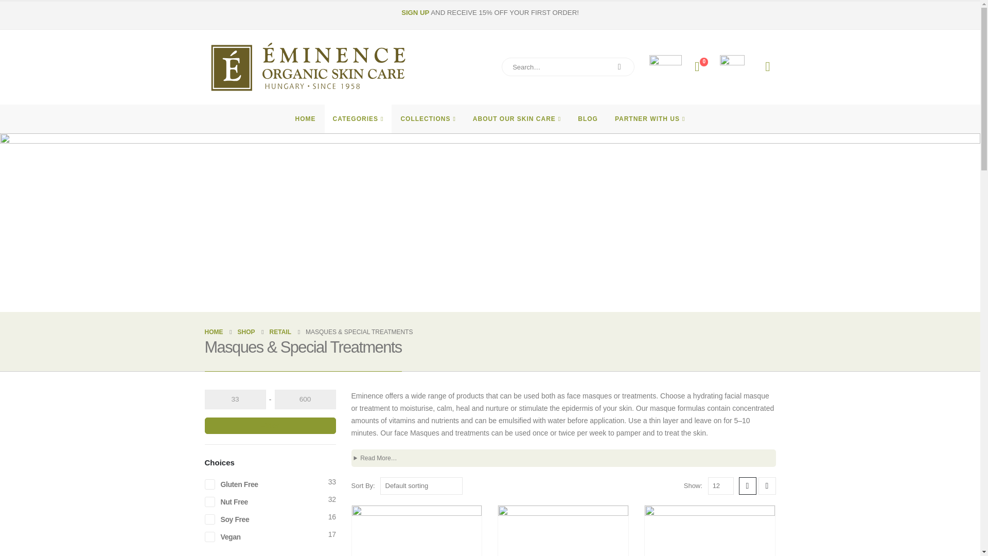  I want to click on List View, so click(767, 486).